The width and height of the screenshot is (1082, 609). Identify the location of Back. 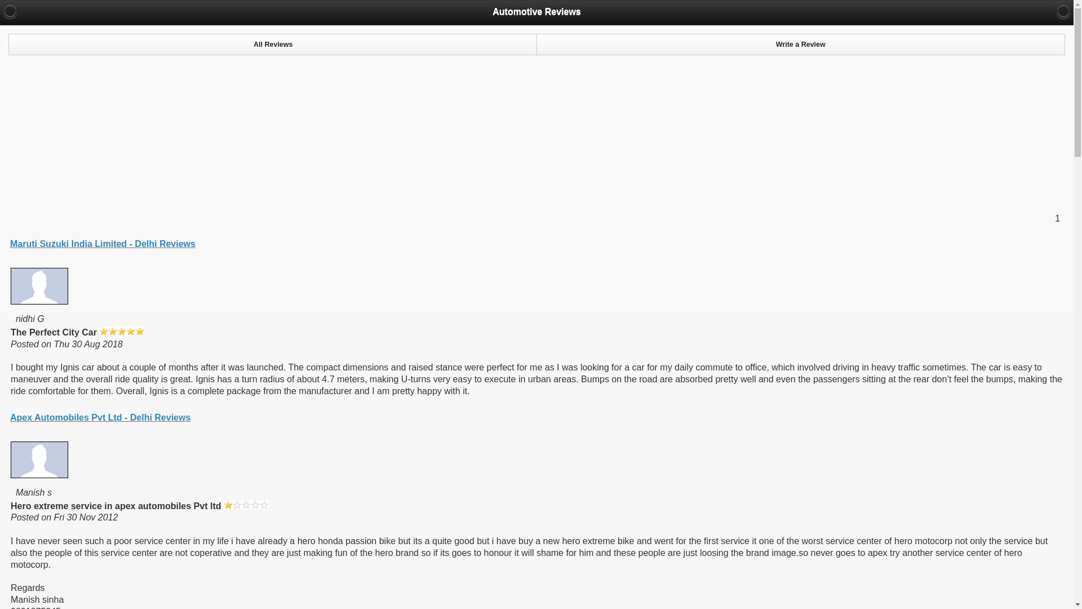
(10, 11).